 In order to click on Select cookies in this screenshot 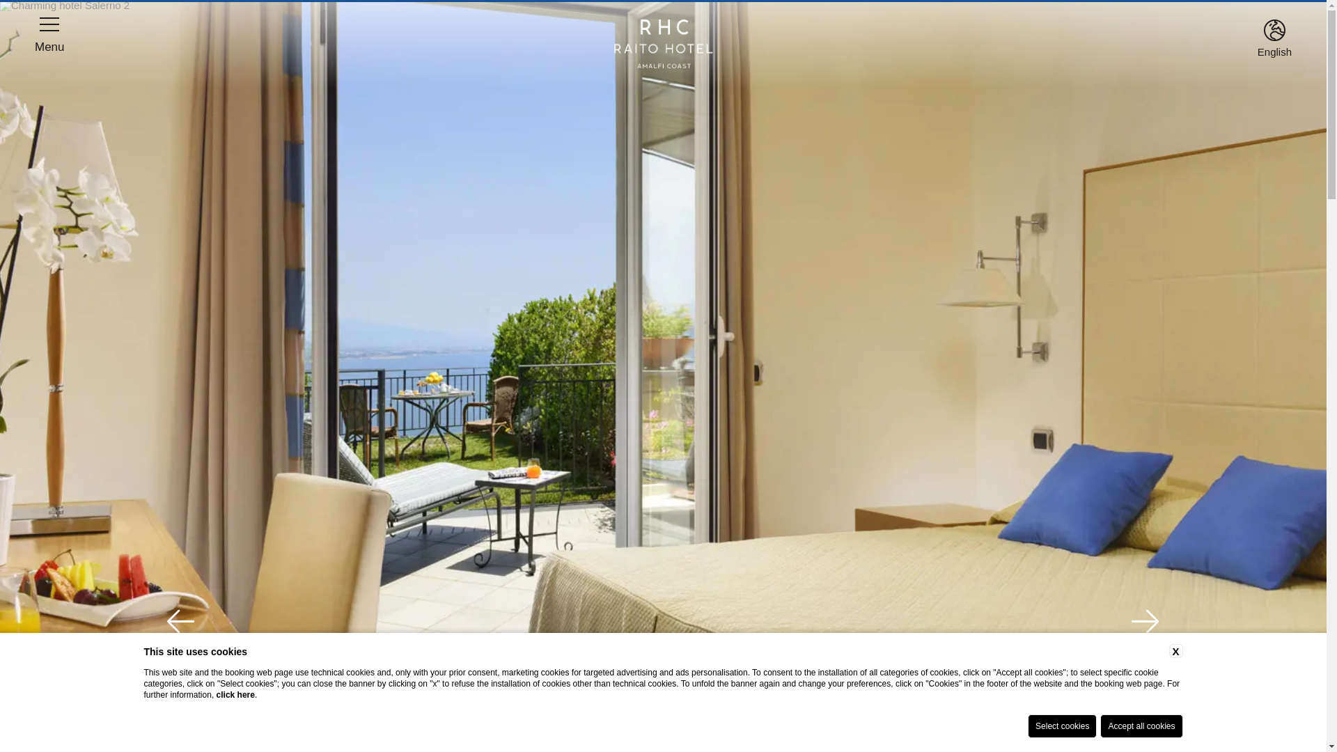, I will do `click(1062, 726)`.